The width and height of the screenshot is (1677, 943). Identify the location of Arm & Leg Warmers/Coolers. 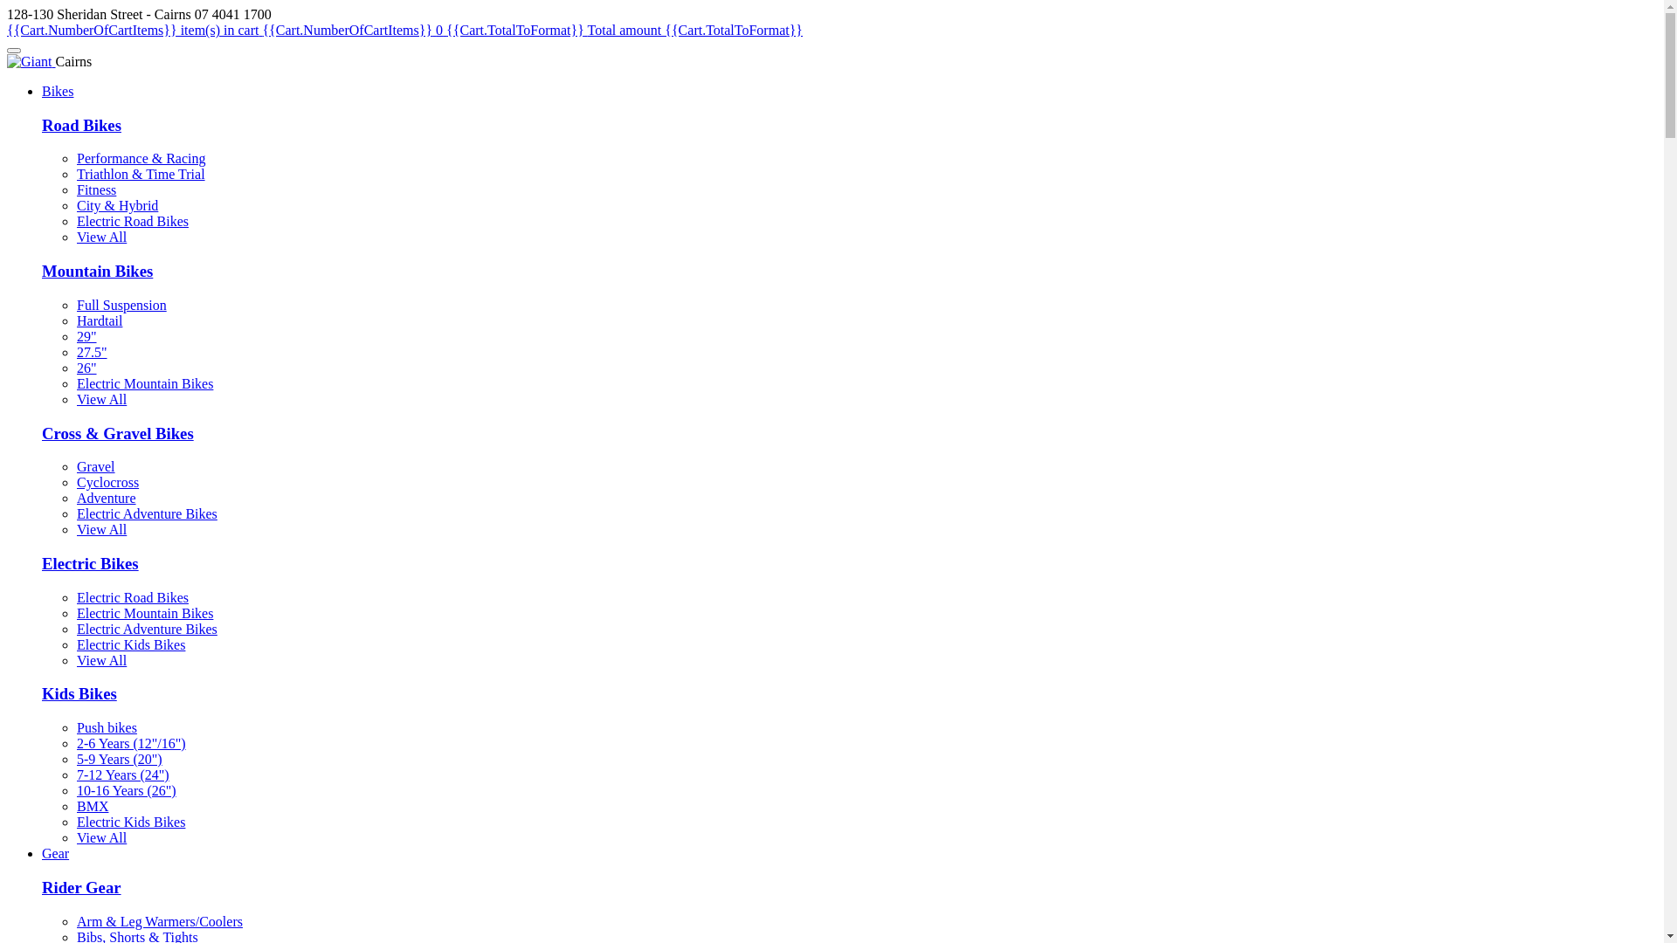
(160, 922).